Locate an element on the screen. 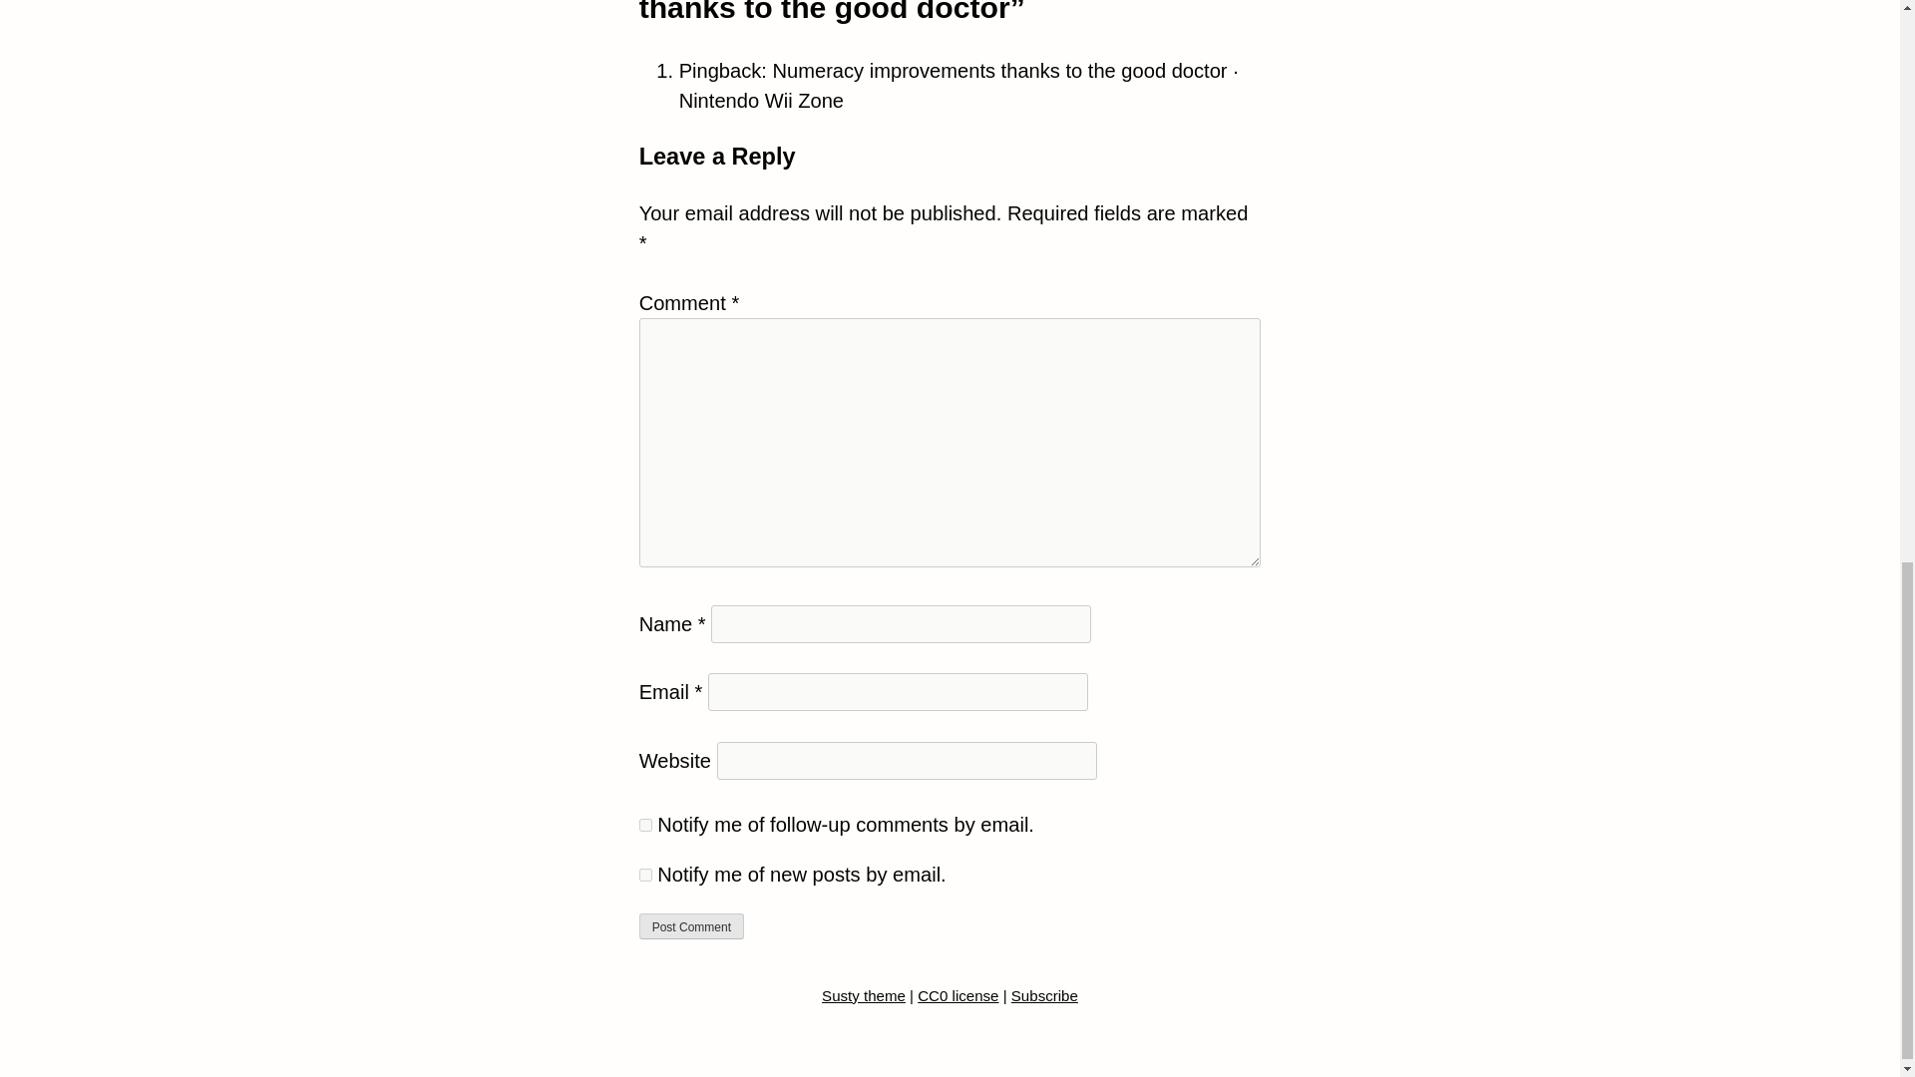 This screenshot has width=1915, height=1077. Susty theme is located at coordinates (864, 997).